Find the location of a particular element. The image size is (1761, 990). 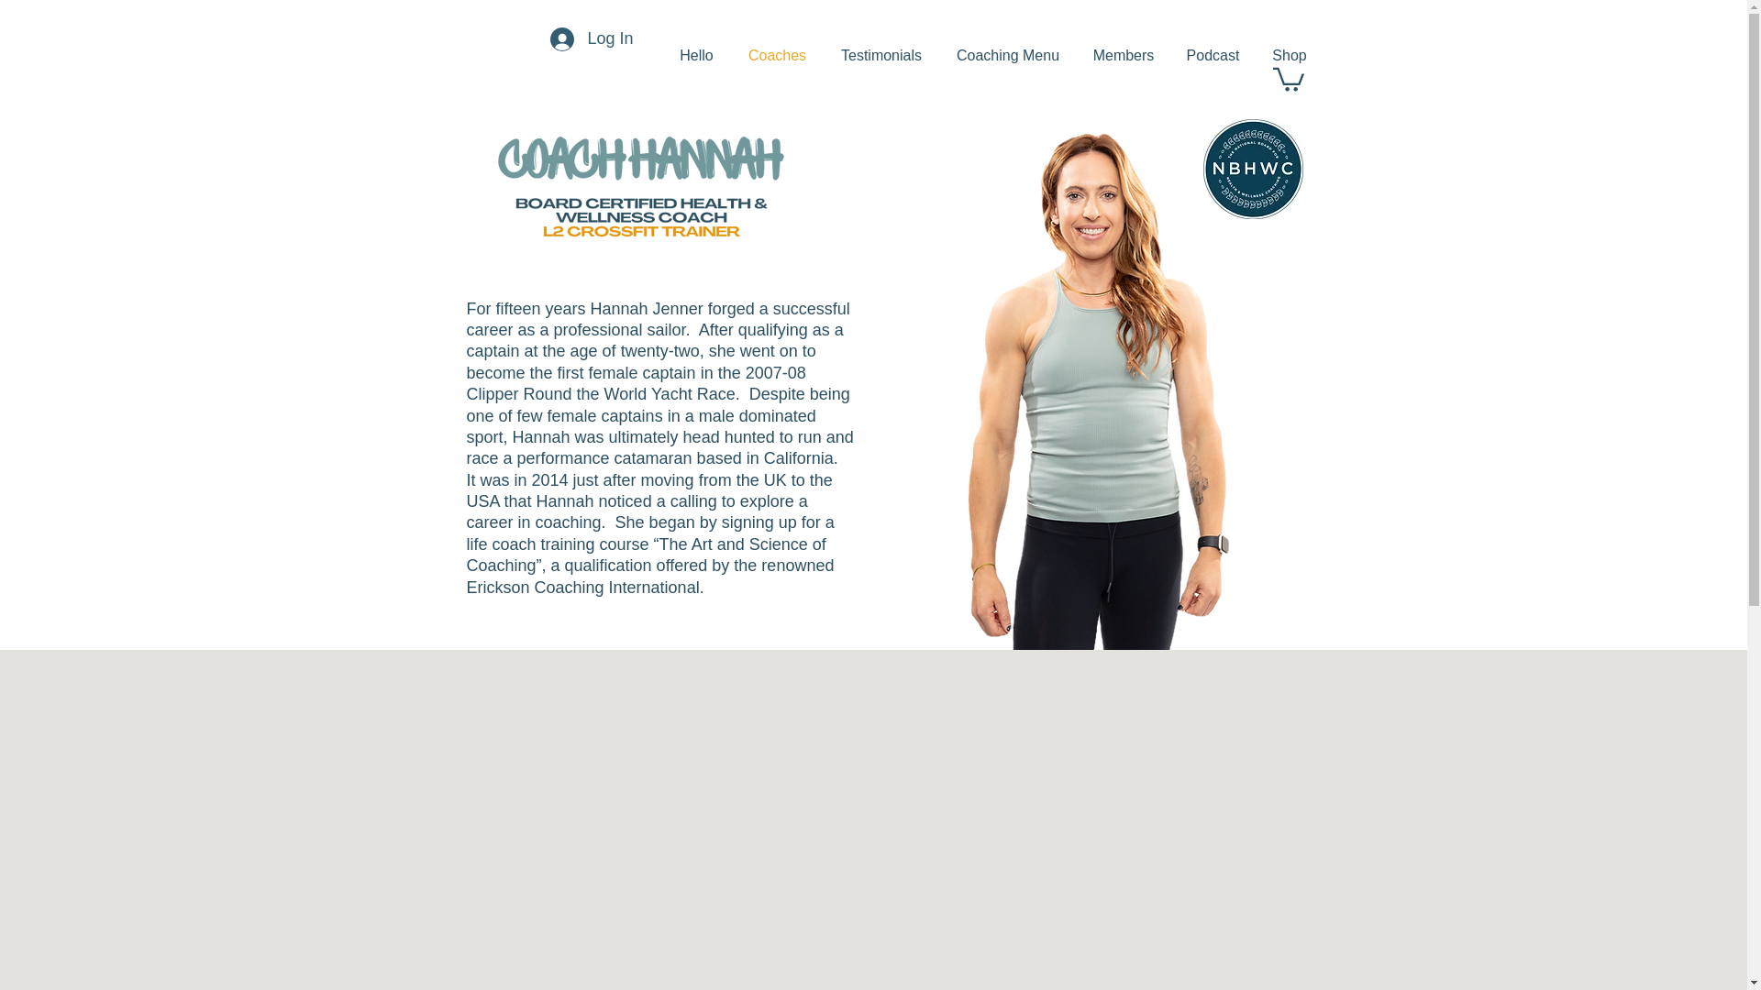

Members is located at coordinates (1123, 55).